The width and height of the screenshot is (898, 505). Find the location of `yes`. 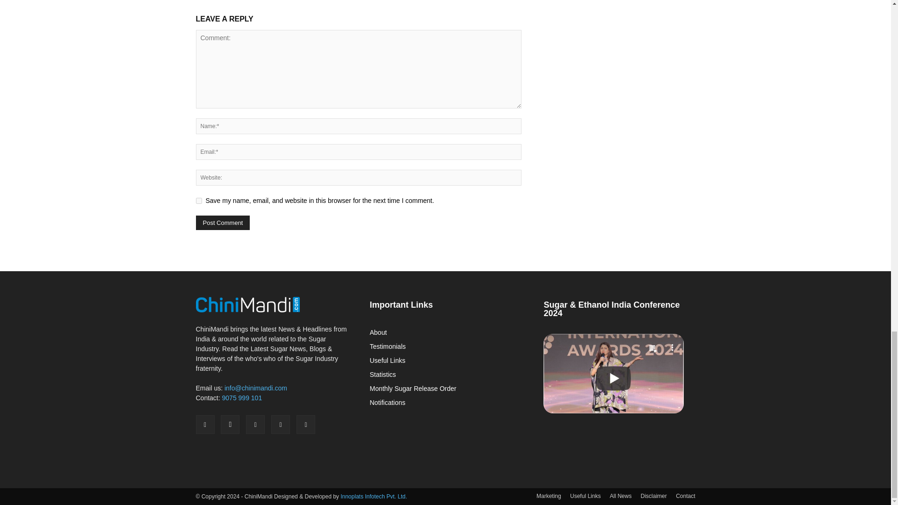

yes is located at coordinates (198, 201).